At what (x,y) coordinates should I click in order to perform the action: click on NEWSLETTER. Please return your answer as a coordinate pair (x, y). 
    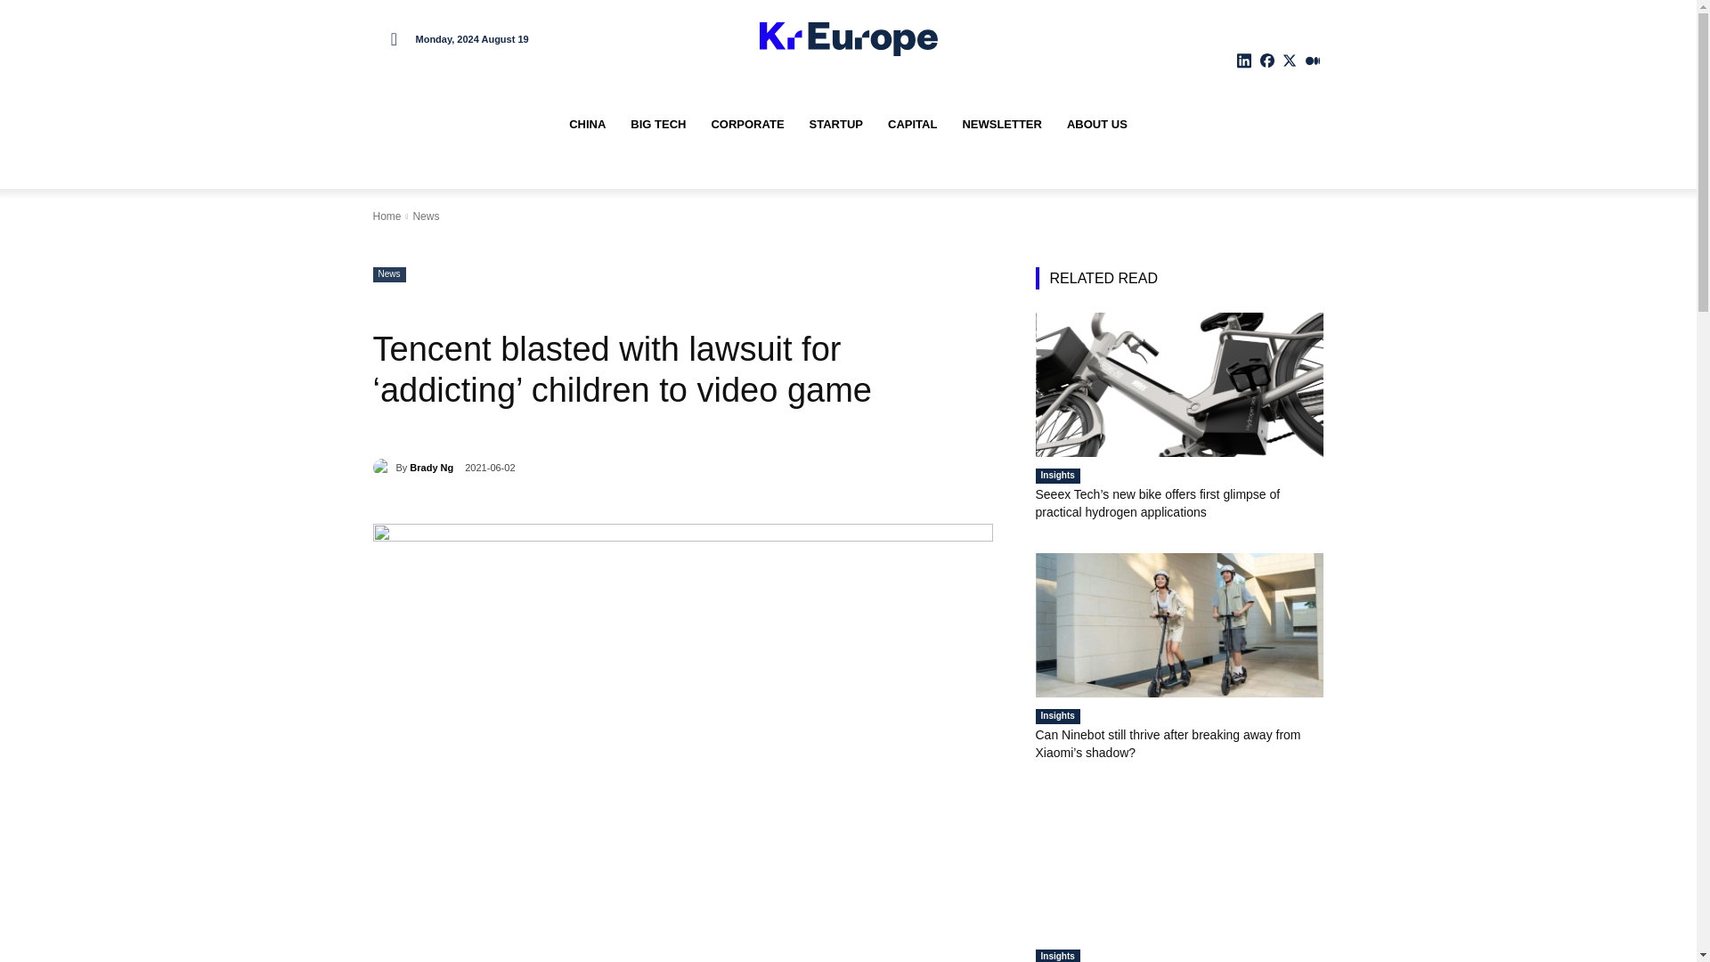
    Looking at the image, I should click on (1001, 125).